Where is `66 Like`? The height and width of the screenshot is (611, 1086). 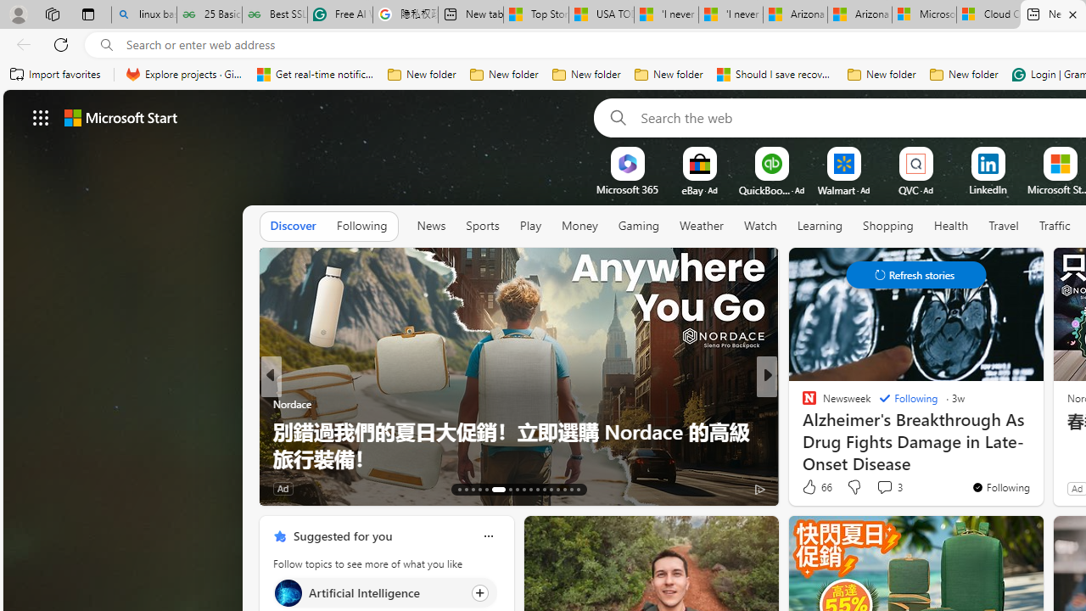 66 Like is located at coordinates (816, 487).